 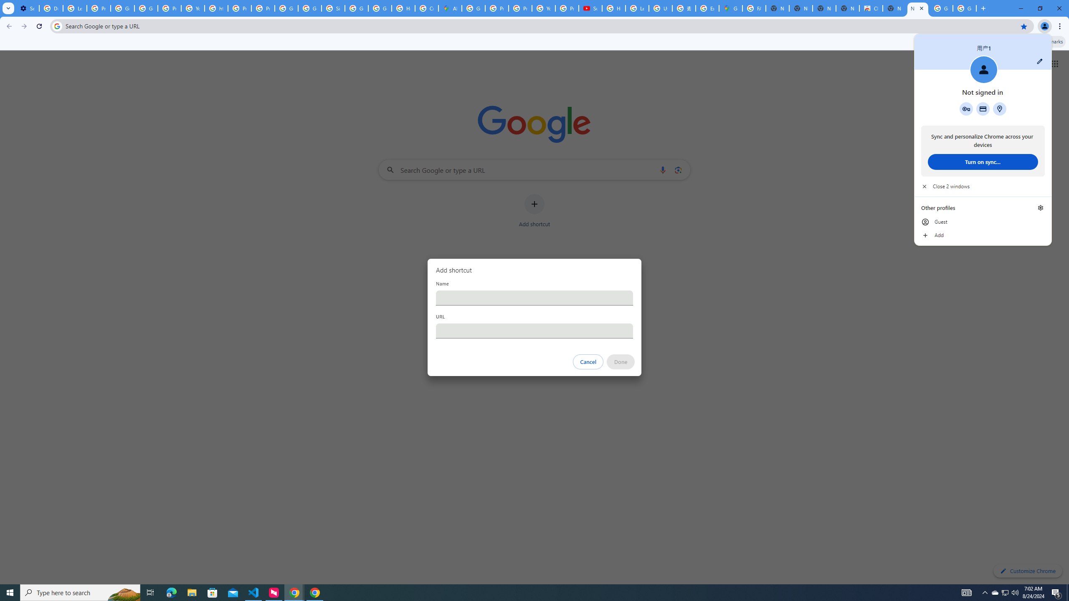 What do you see at coordinates (1040, 61) in the screenshot?
I see `Customize profile` at bounding box center [1040, 61].